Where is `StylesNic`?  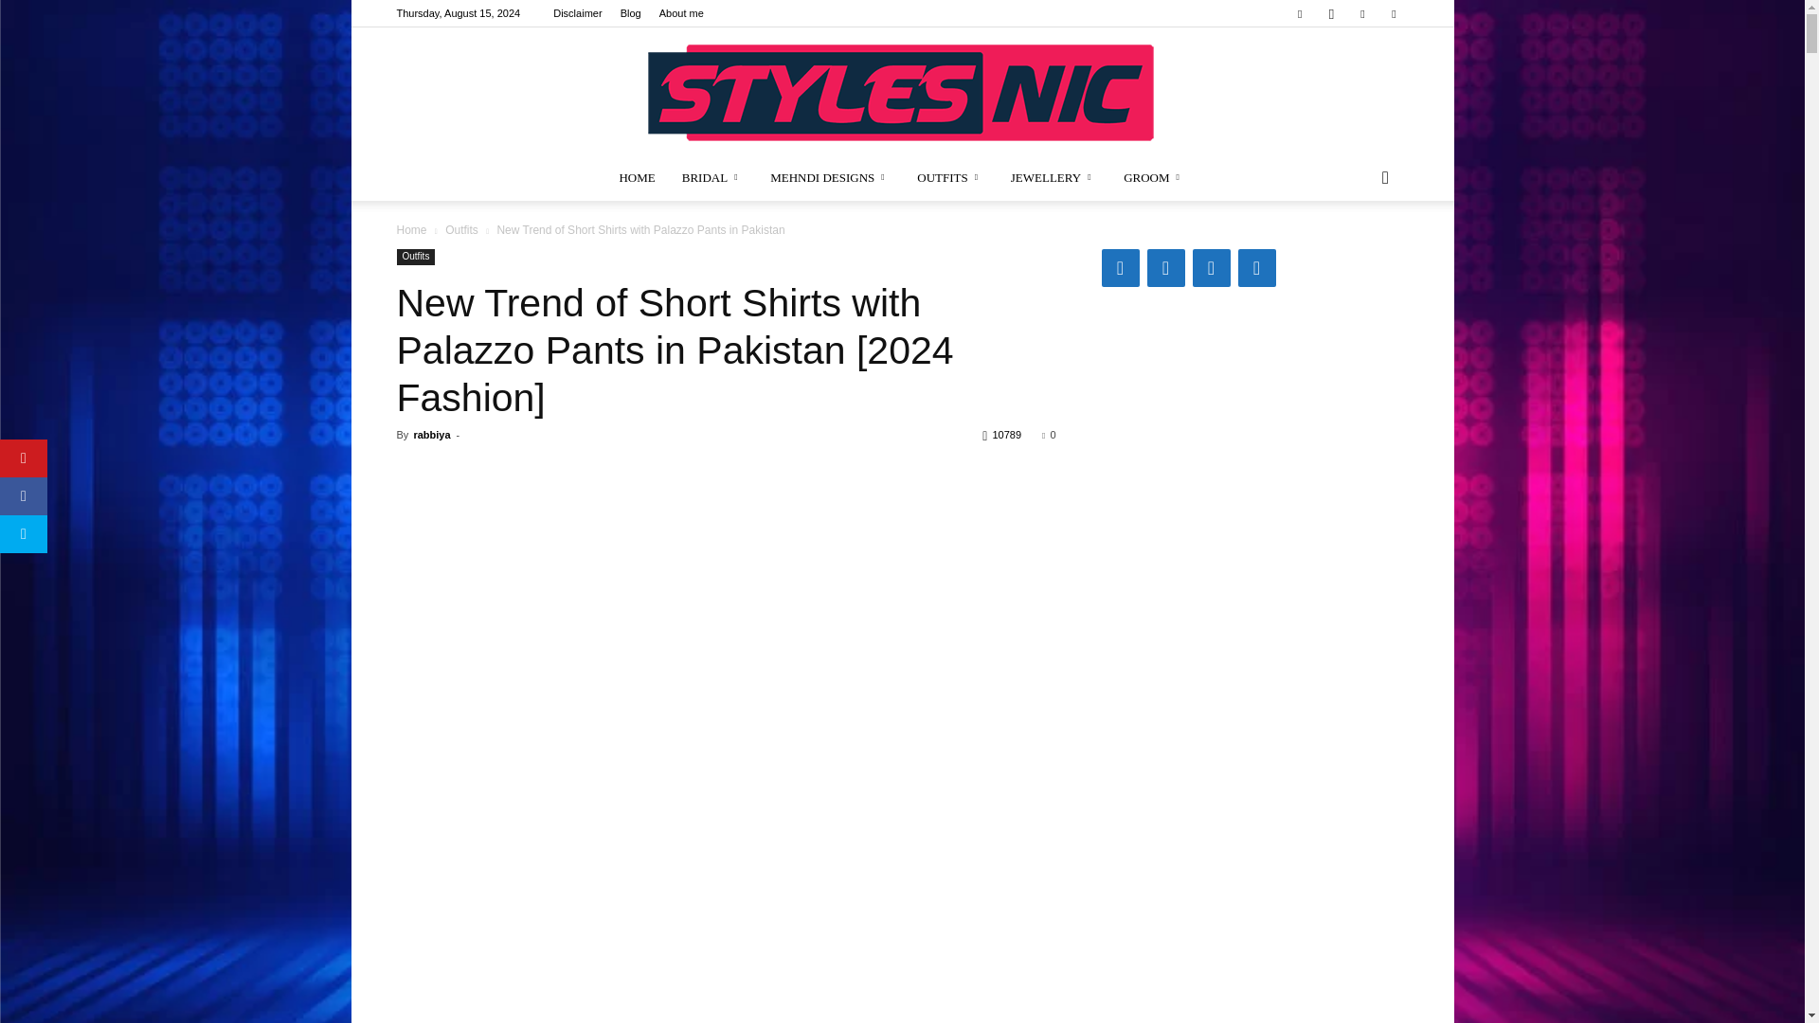 StylesNic is located at coordinates (902, 91).